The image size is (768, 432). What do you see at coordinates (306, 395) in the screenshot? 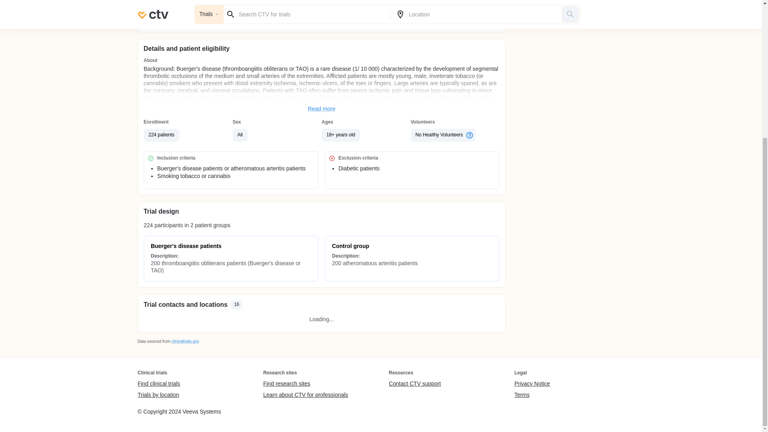
I see `Learn about CTV for professionals` at bounding box center [306, 395].